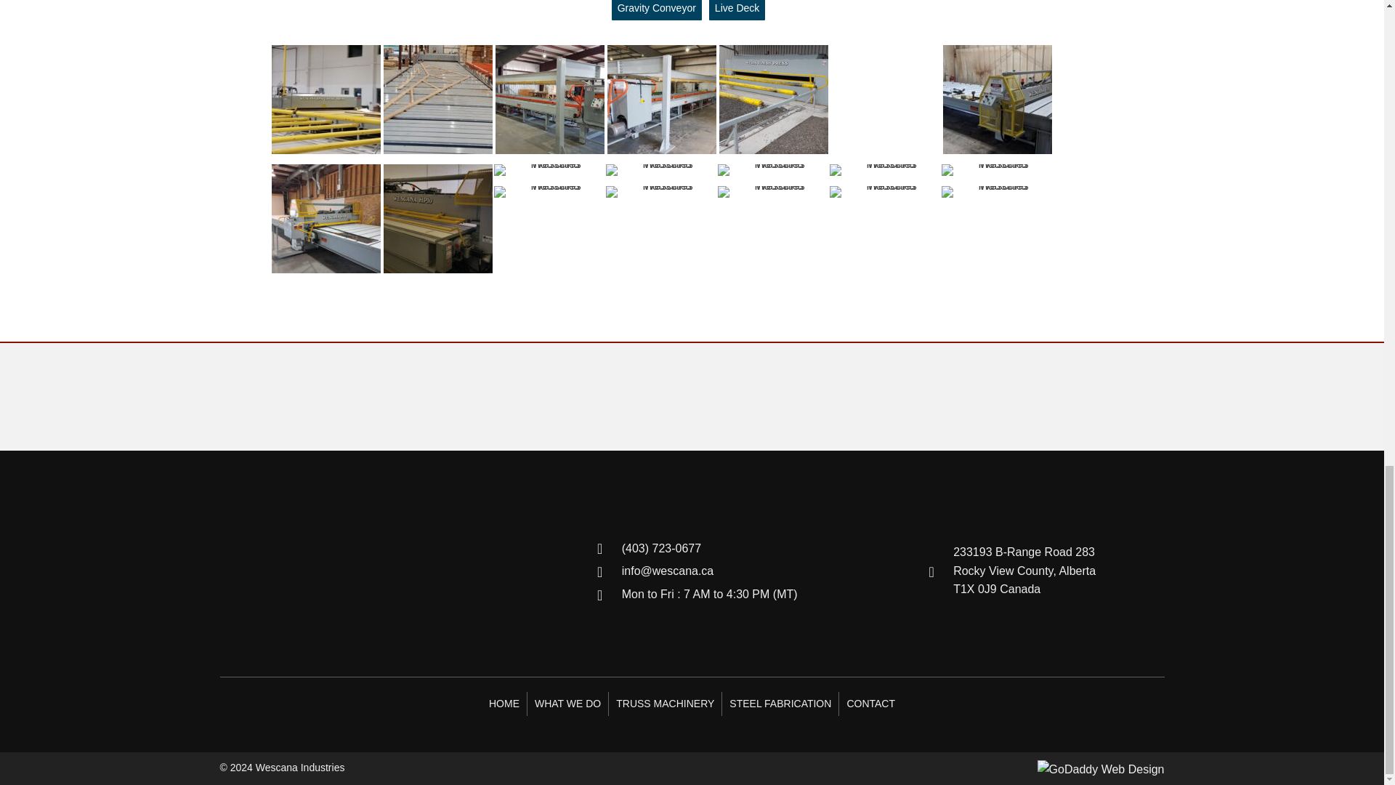  What do you see at coordinates (567, 703) in the screenshot?
I see `WHAT WE DO` at bounding box center [567, 703].